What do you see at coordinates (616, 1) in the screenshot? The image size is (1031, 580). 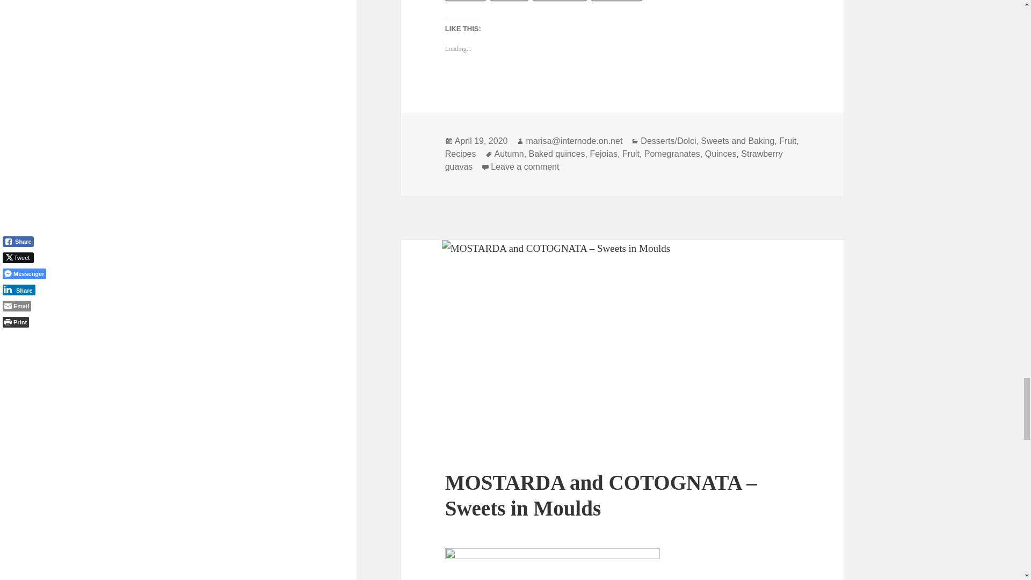 I see `Click to share on Pinterest` at bounding box center [616, 1].